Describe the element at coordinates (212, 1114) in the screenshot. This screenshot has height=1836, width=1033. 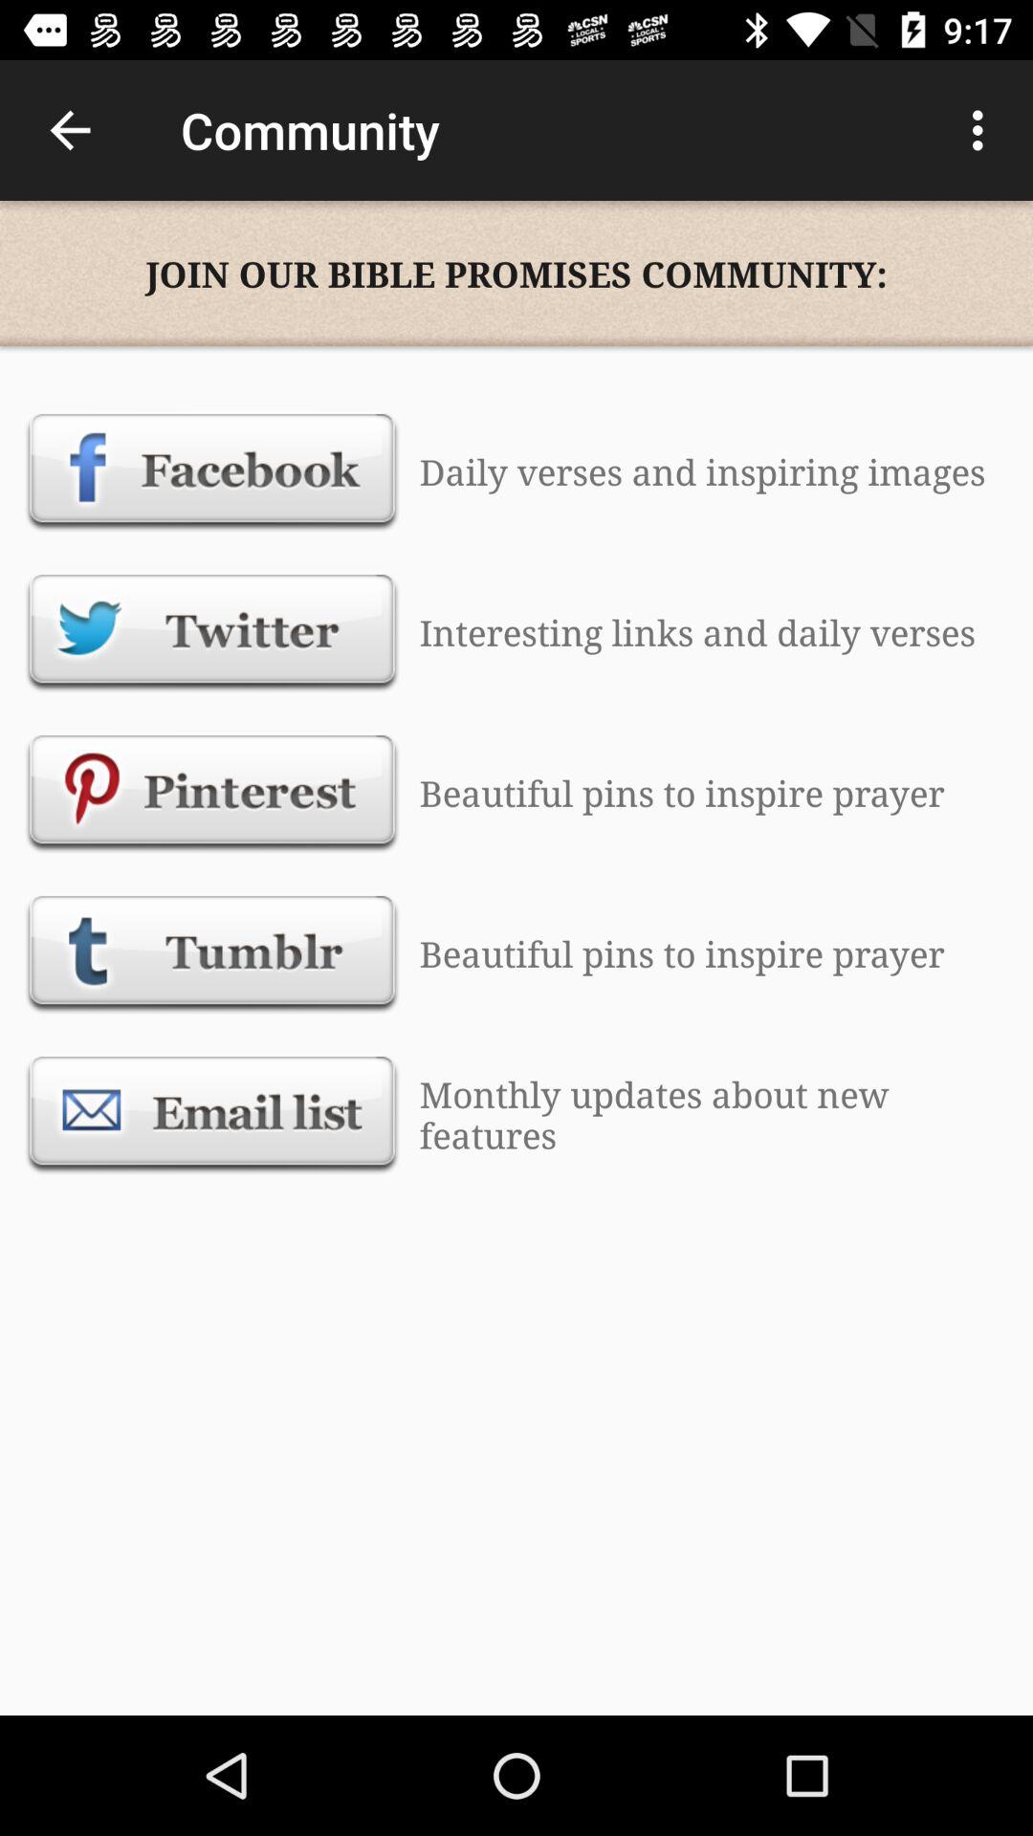
I see `turn off icon next to monthly updates about icon` at that location.